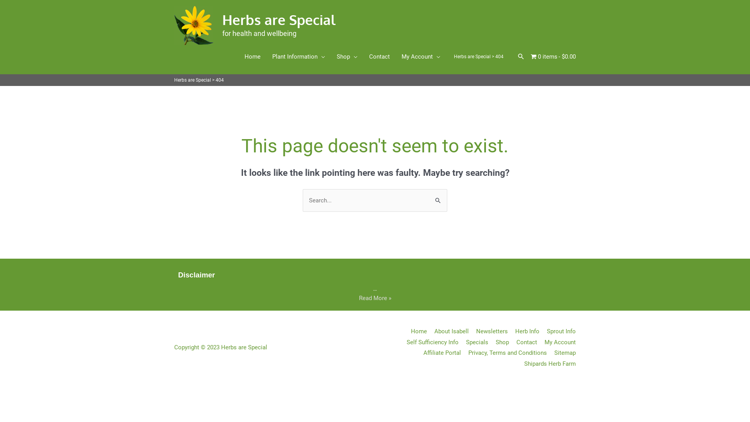  What do you see at coordinates (562, 352) in the screenshot?
I see `Sitemap` at bounding box center [562, 352].